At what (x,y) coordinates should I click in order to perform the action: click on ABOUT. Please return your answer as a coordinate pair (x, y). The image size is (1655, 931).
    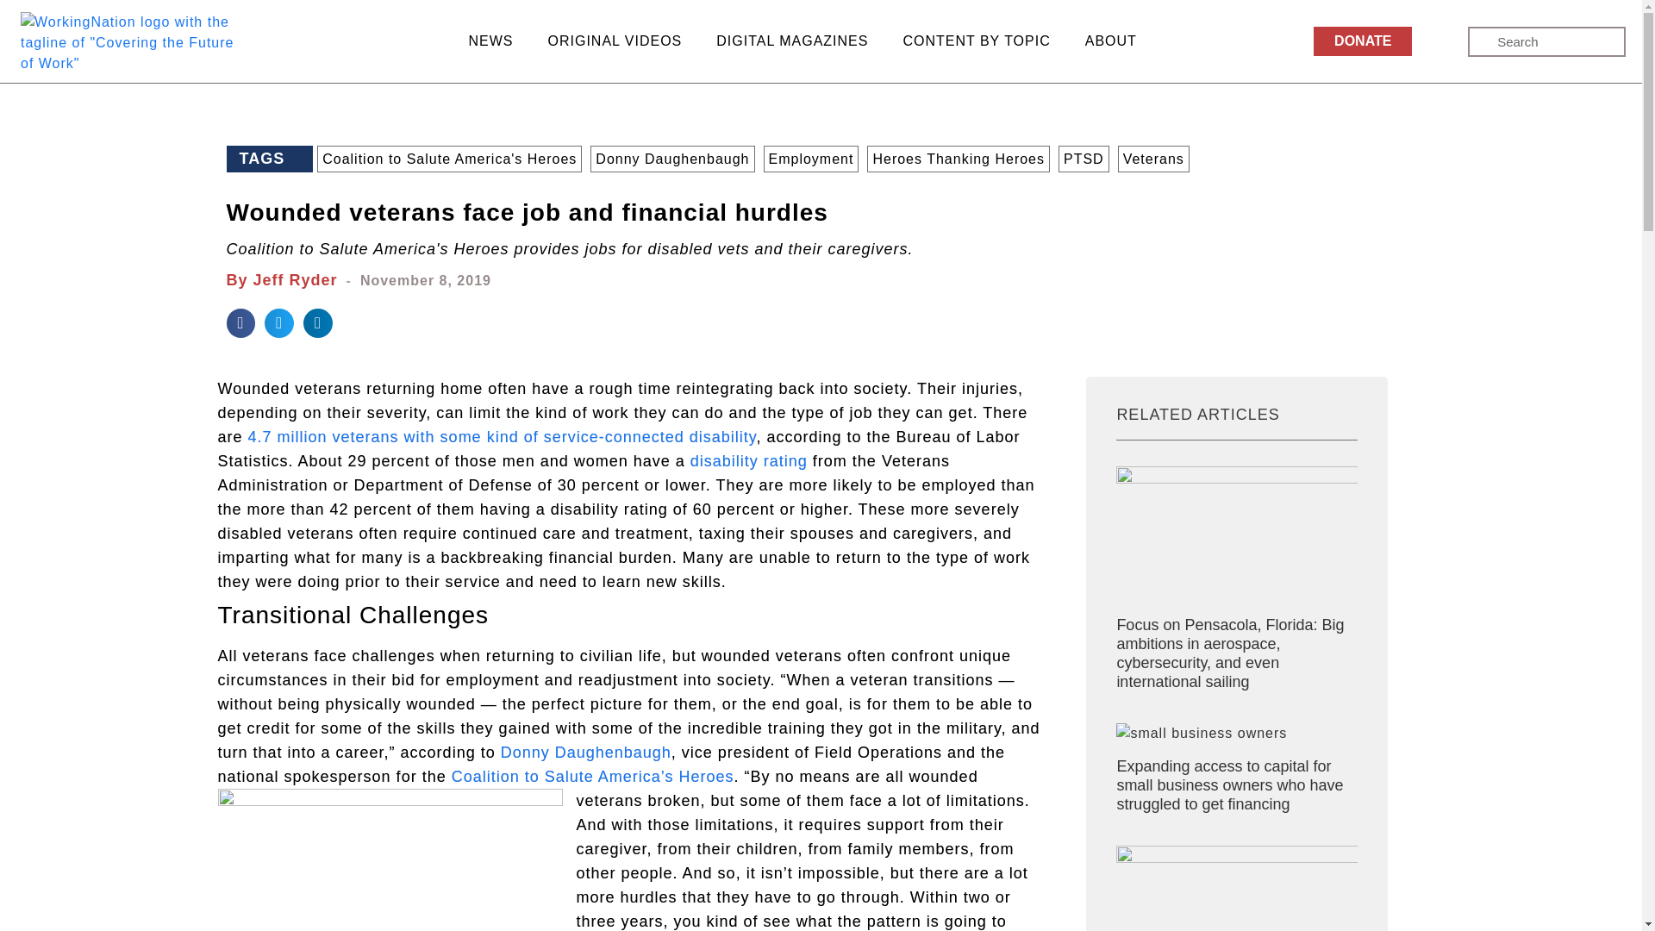
    Looking at the image, I should click on (1110, 41).